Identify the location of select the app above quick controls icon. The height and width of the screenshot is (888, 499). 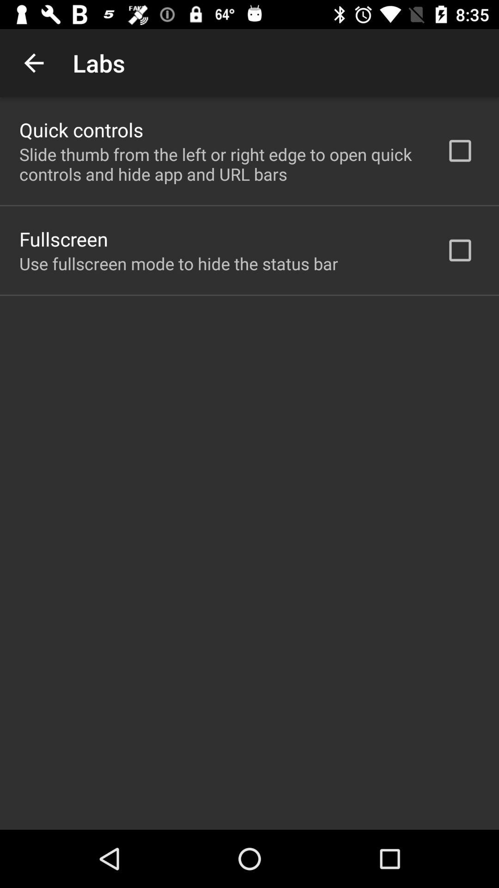
(34, 63).